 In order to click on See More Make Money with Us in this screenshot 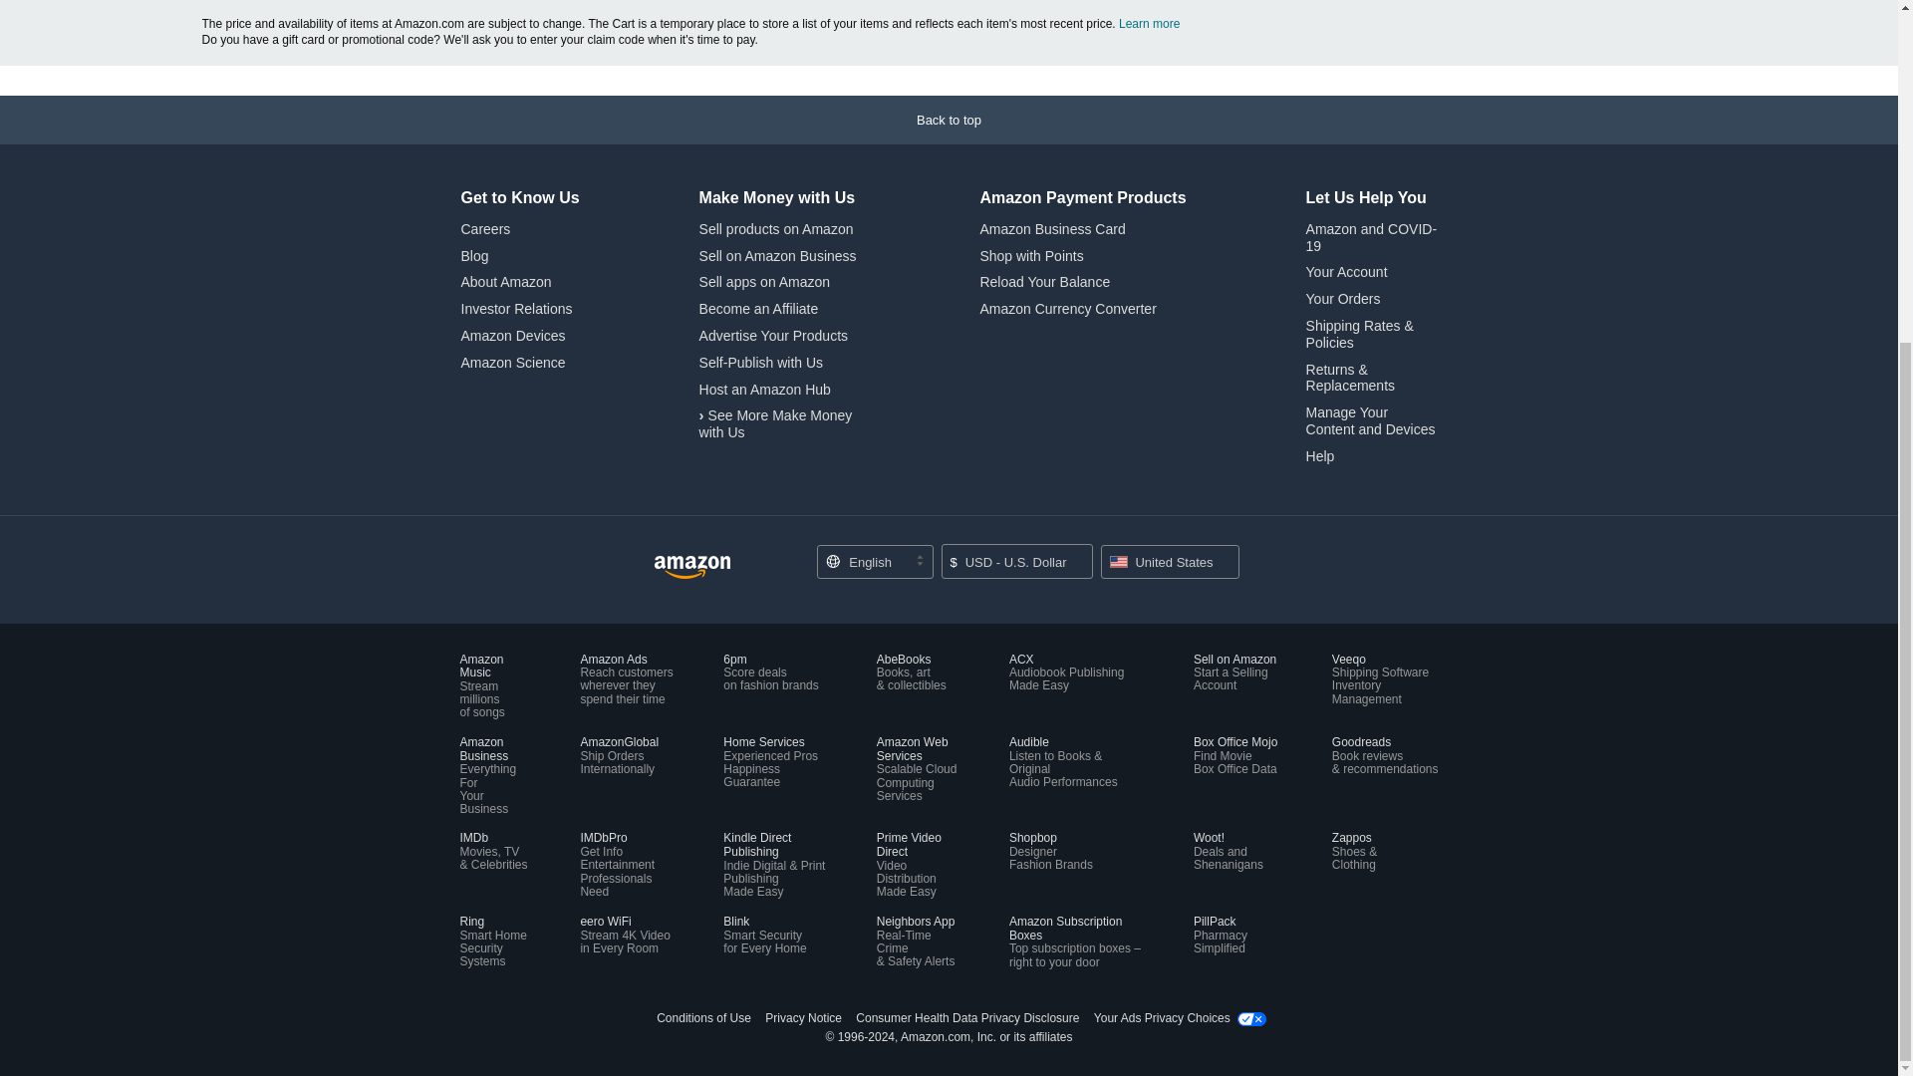, I will do `click(776, 423)`.